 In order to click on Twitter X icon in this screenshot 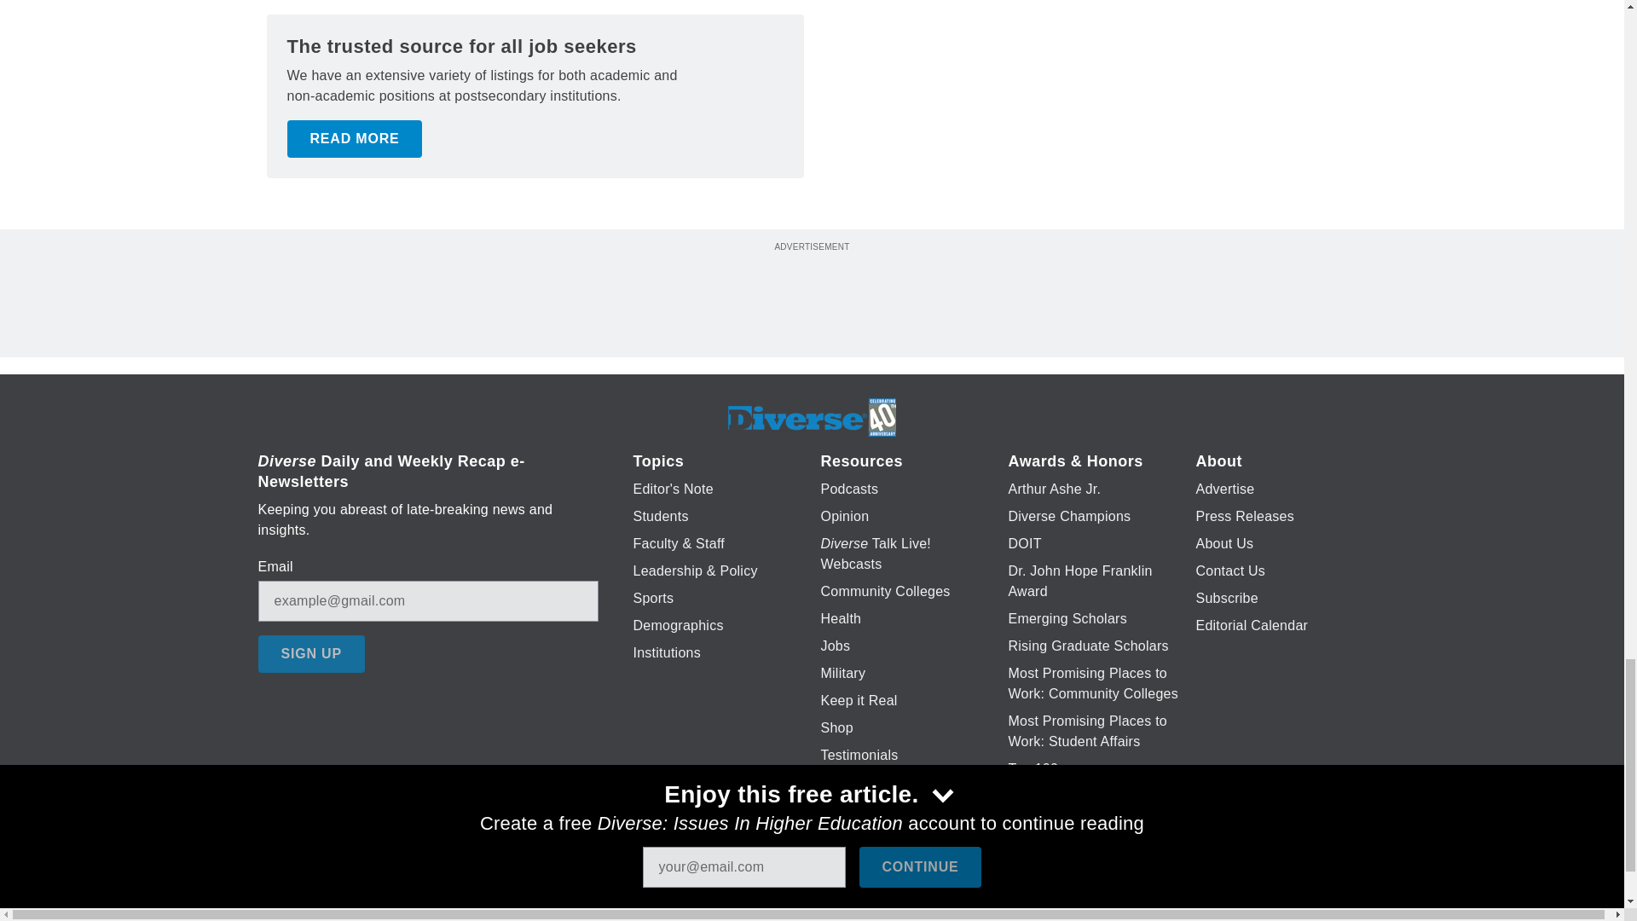, I will do `click(759, 906)`.